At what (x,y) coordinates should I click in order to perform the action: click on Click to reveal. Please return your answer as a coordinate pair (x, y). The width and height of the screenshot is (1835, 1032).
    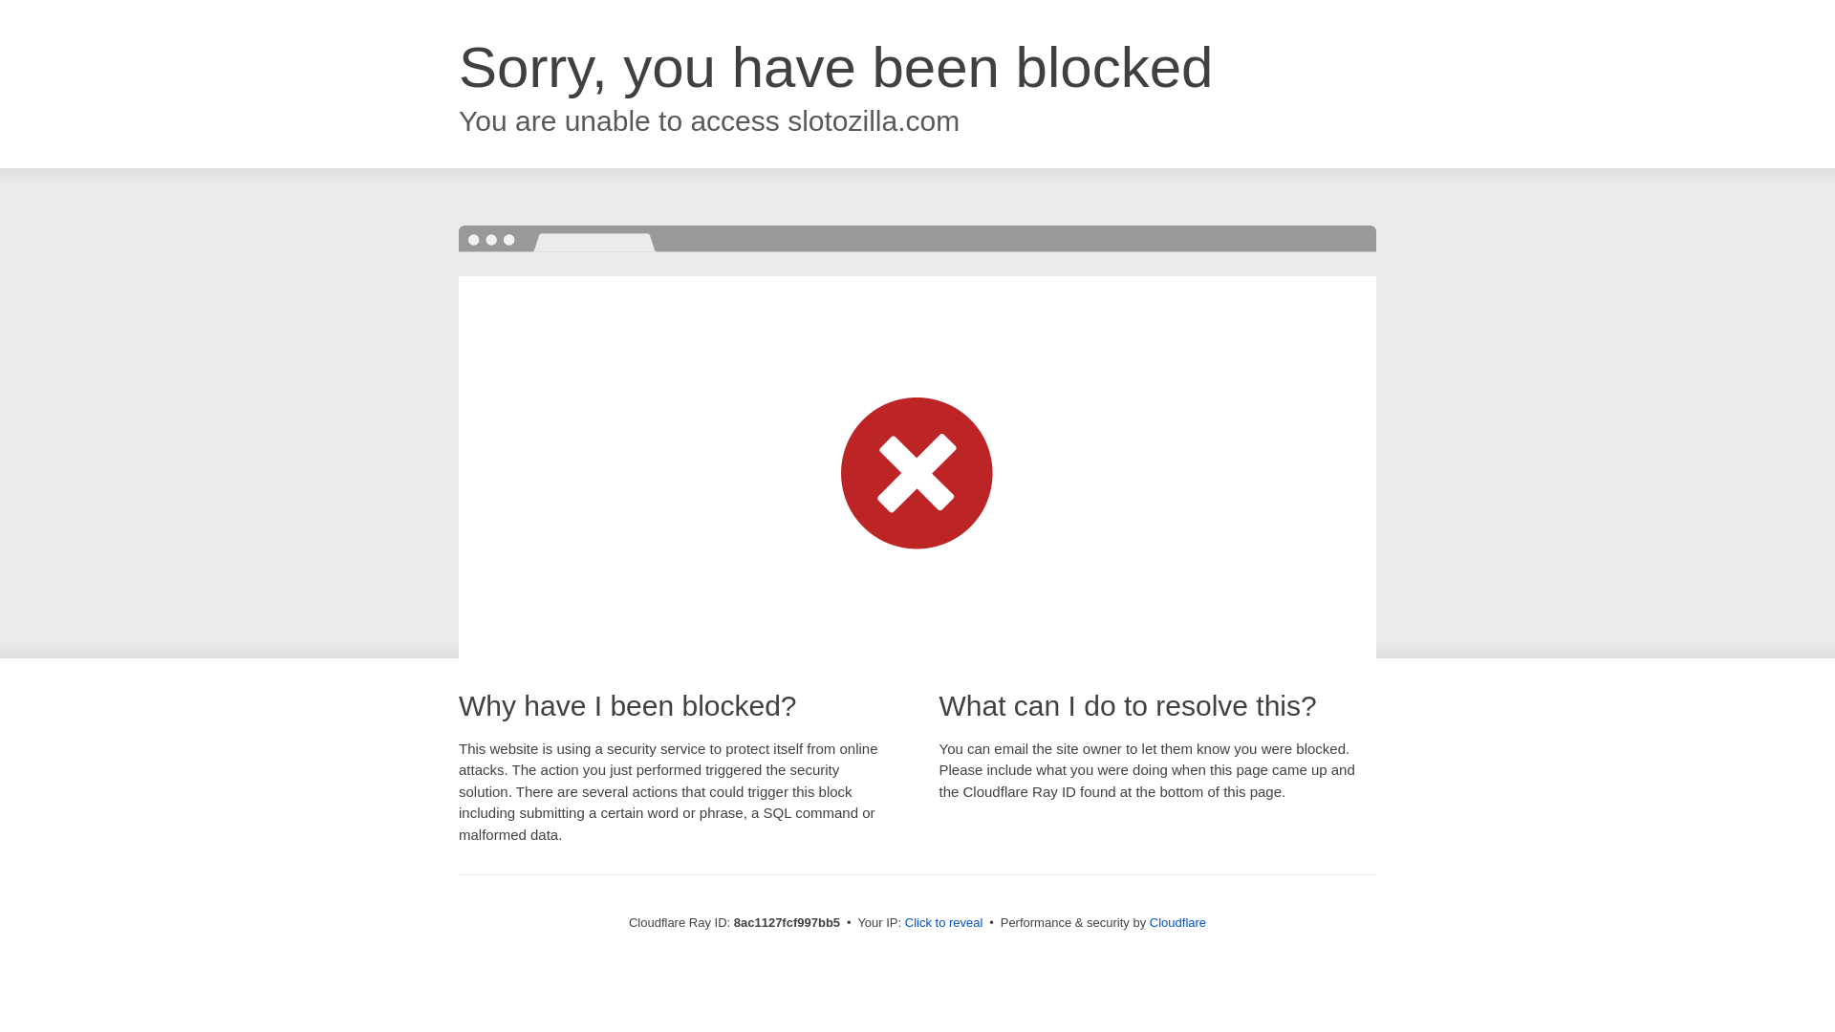
    Looking at the image, I should click on (944, 923).